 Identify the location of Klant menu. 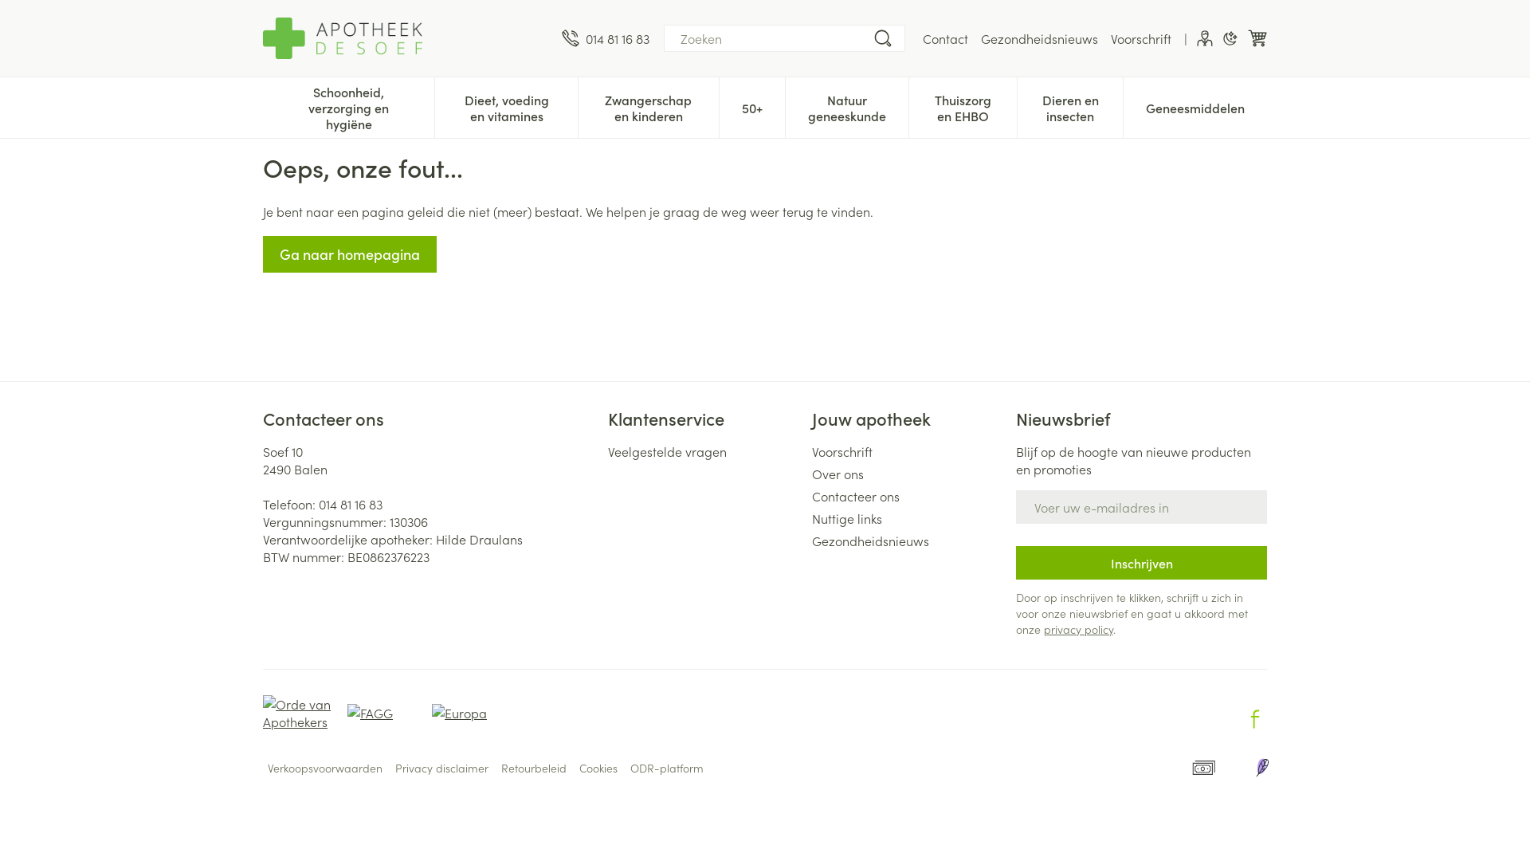
(1205, 38).